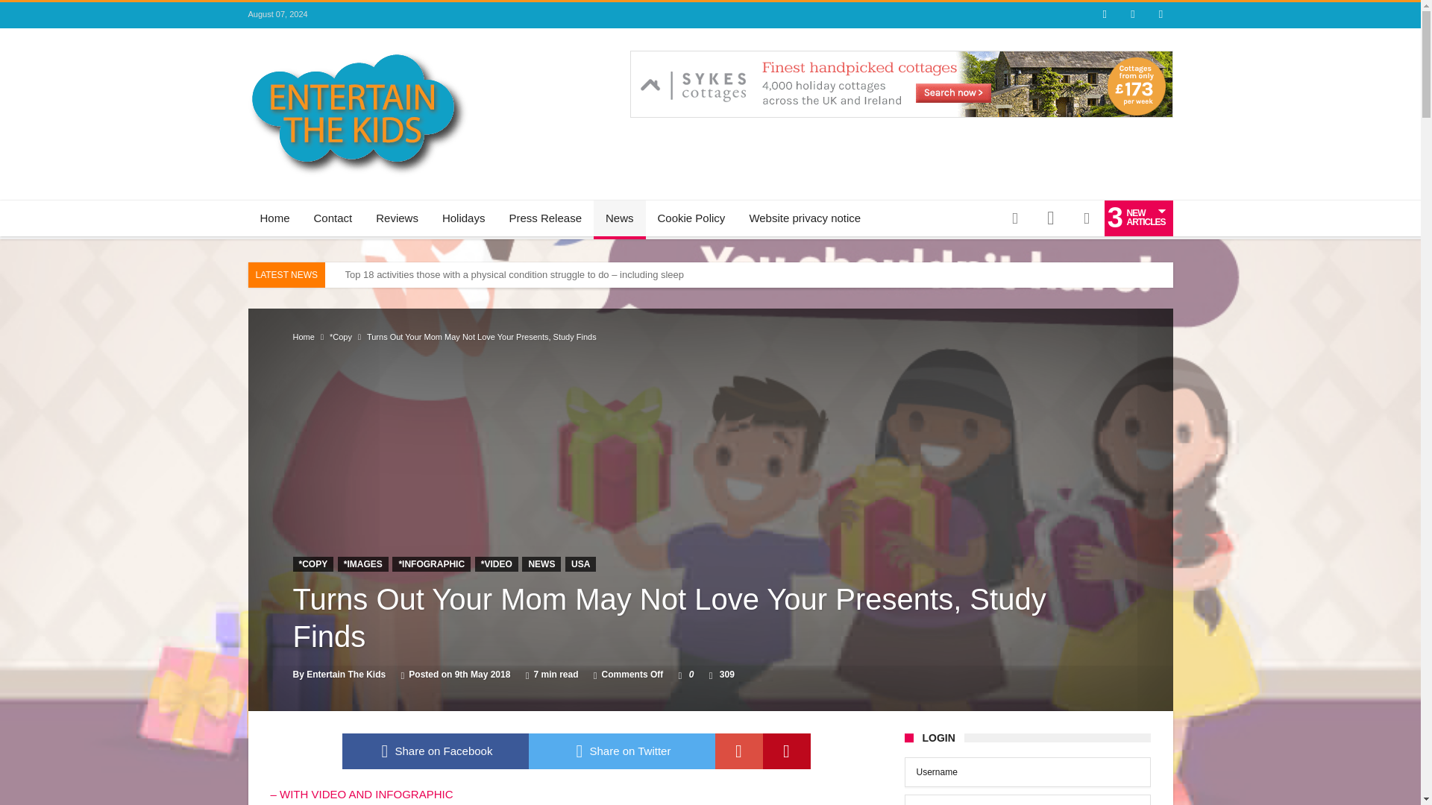 This screenshot has height=805, width=1432. Describe the element at coordinates (804, 218) in the screenshot. I see `Website privacy notice` at that location.